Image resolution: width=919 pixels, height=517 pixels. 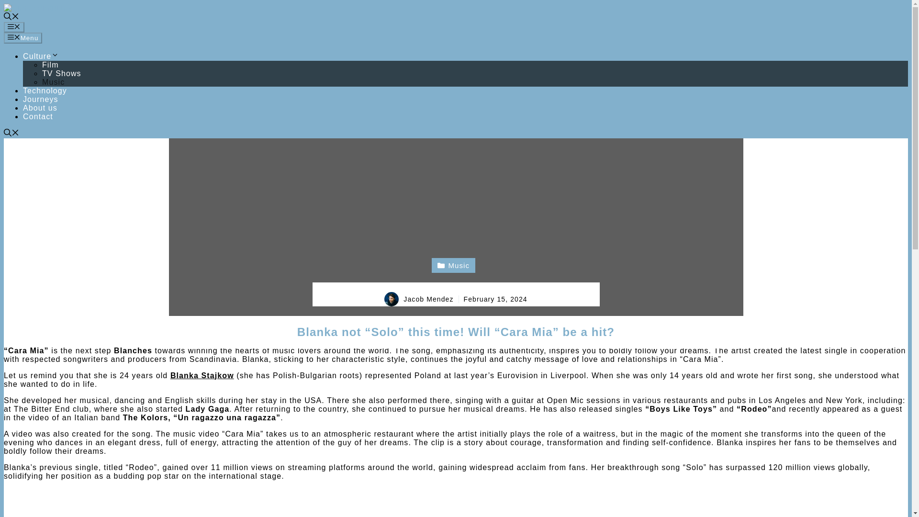 What do you see at coordinates (23, 37) in the screenshot?
I see `Menu` at bounding box center [23, 37].